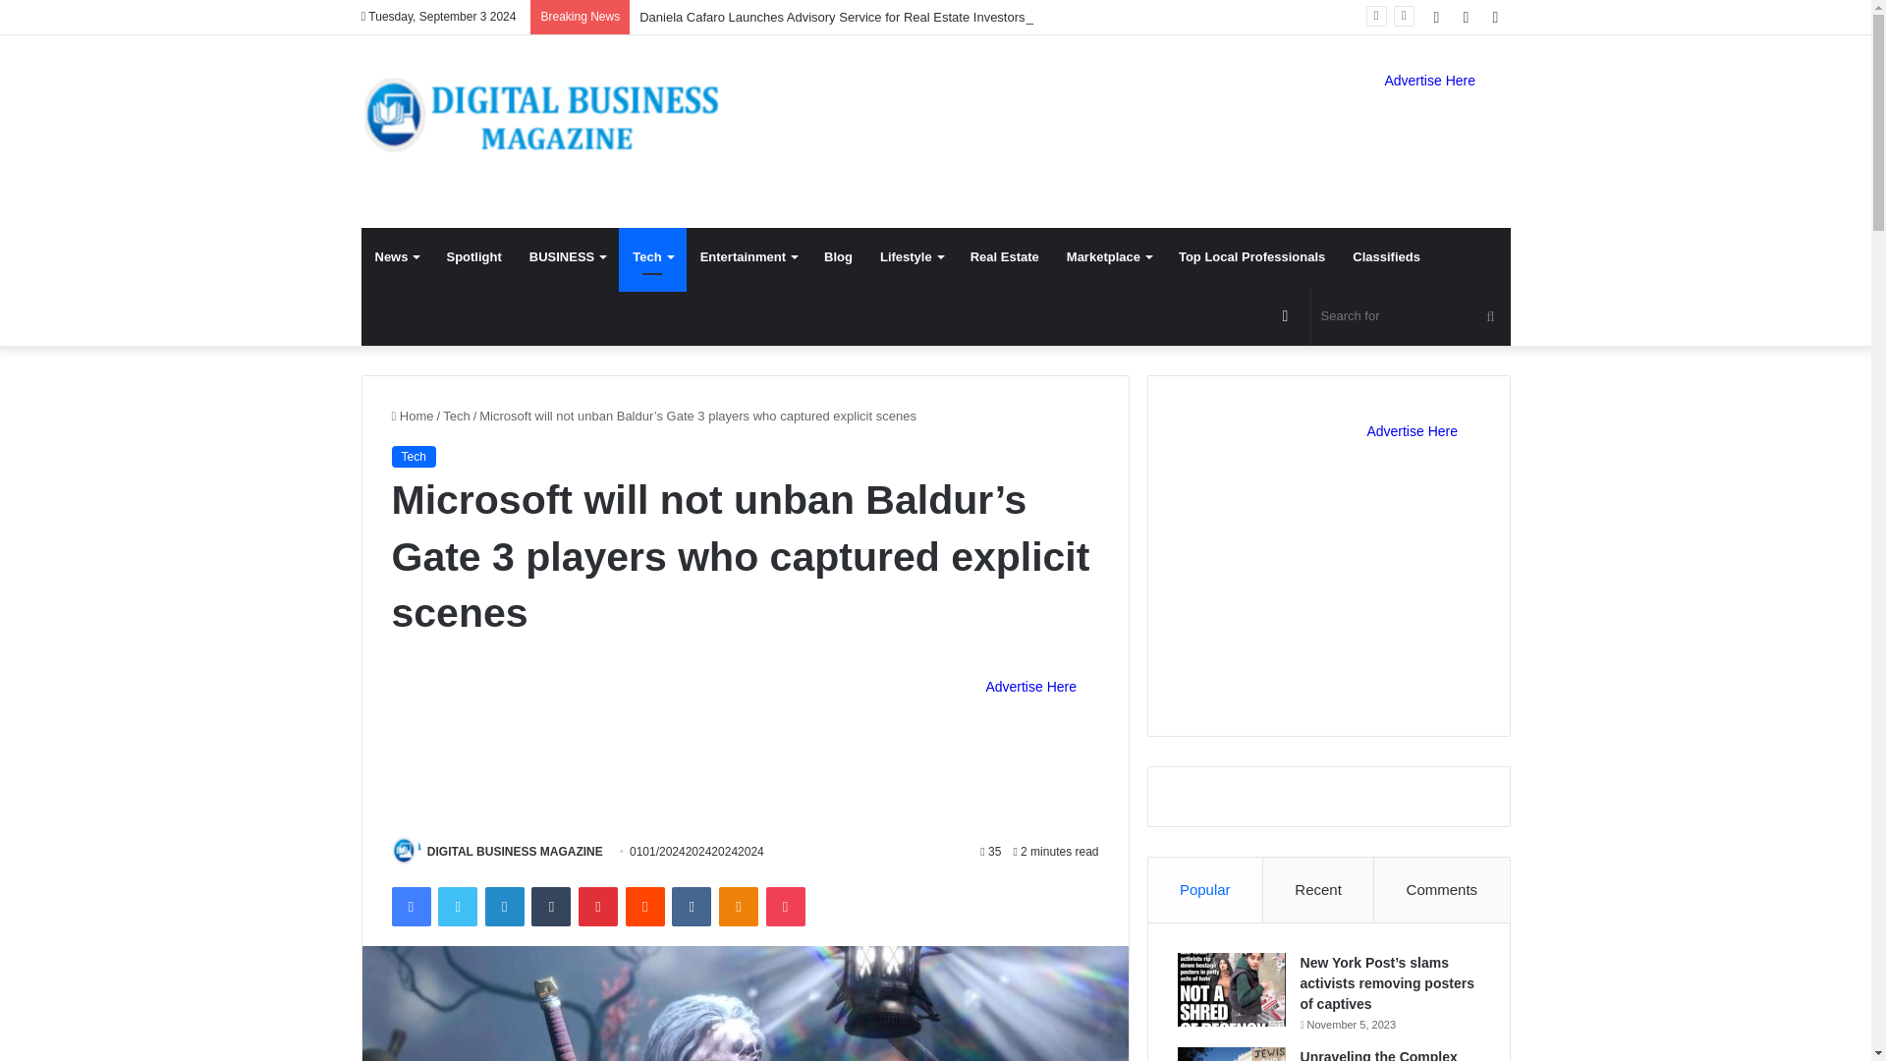 This screenshot has width=1886, height=1061. Describe the element at coordinates (911, 257) in the screenshot. I see `Lifestyle` at that location.